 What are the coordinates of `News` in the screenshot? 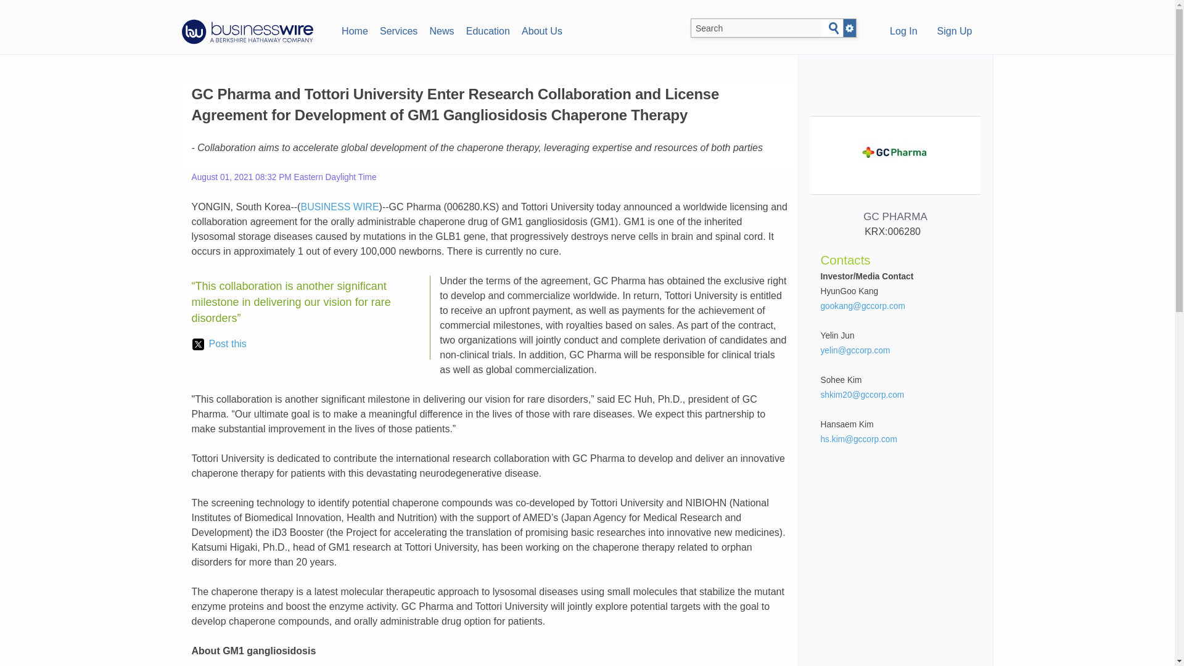 It's located at (442, 30).